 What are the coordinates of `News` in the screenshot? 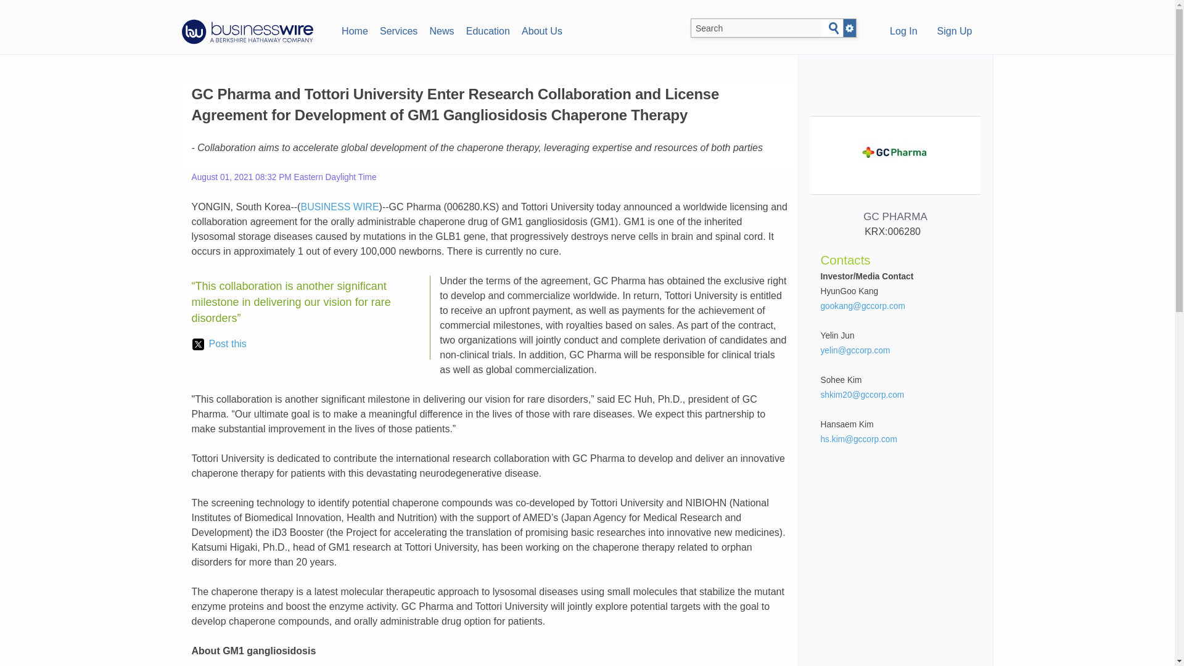 It's located at (442, 30).